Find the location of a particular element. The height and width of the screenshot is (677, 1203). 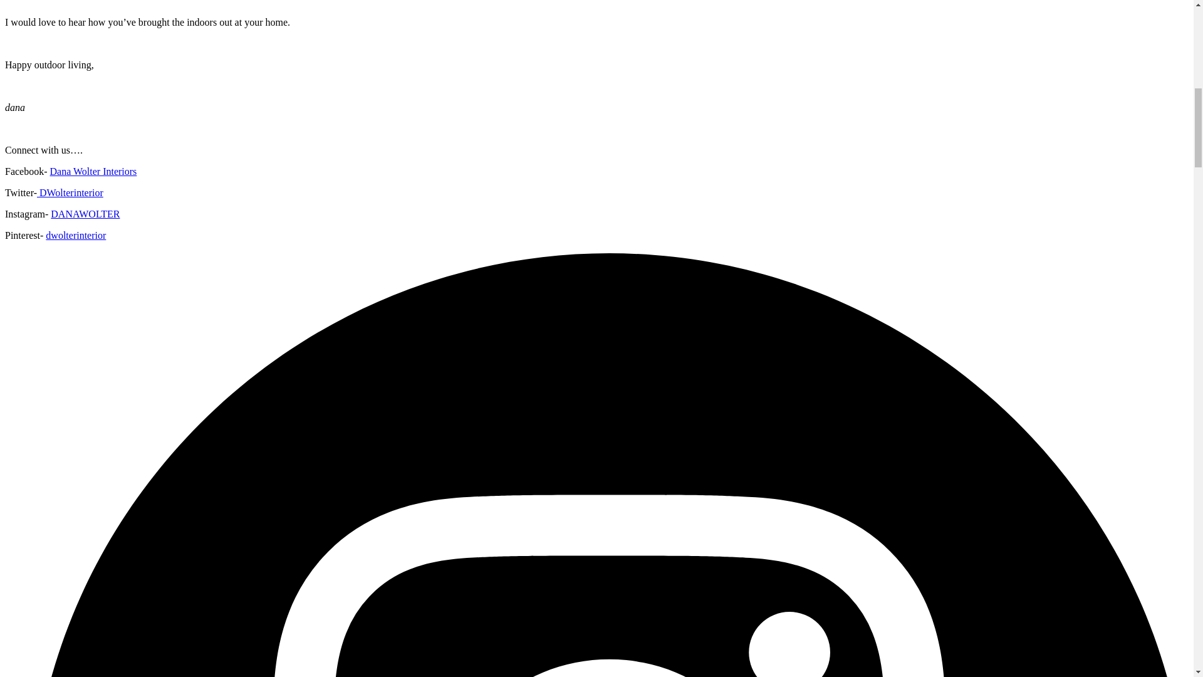

dwolterinterior is located at coordinates (75, 236).